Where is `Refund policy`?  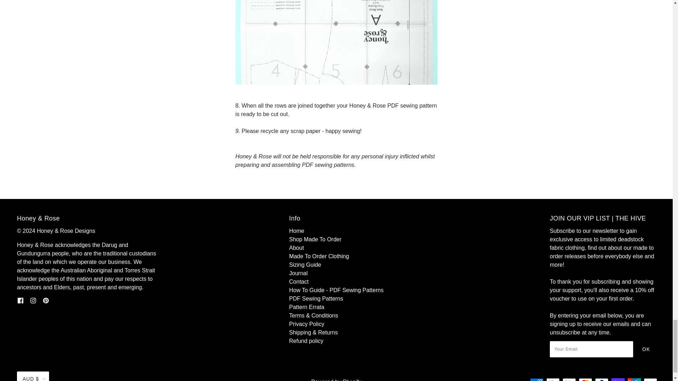
Refund policy is located at coordinates (306, 341).